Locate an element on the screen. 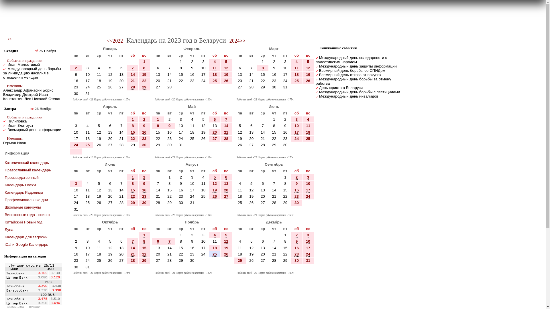  1 is located at coordinates (285, 177).